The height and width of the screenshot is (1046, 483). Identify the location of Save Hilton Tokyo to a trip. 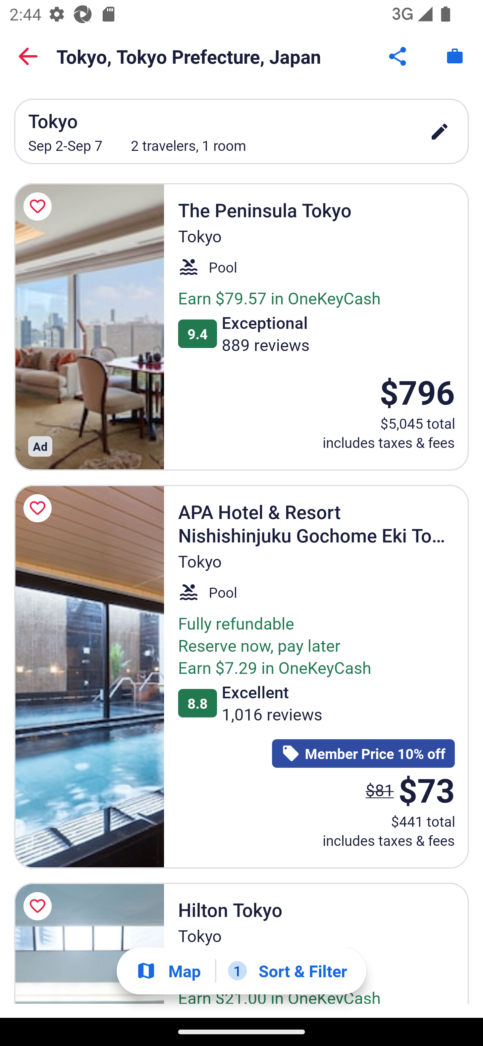
(40, 906).